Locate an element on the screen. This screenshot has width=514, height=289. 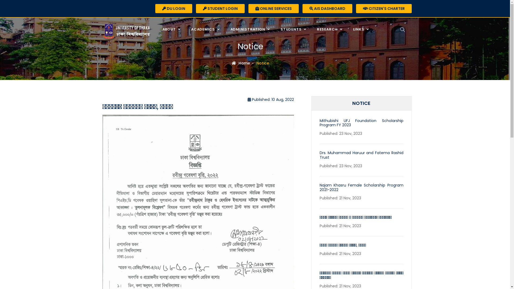
STUDENT LOGIN is located at coordinates (220, 9).